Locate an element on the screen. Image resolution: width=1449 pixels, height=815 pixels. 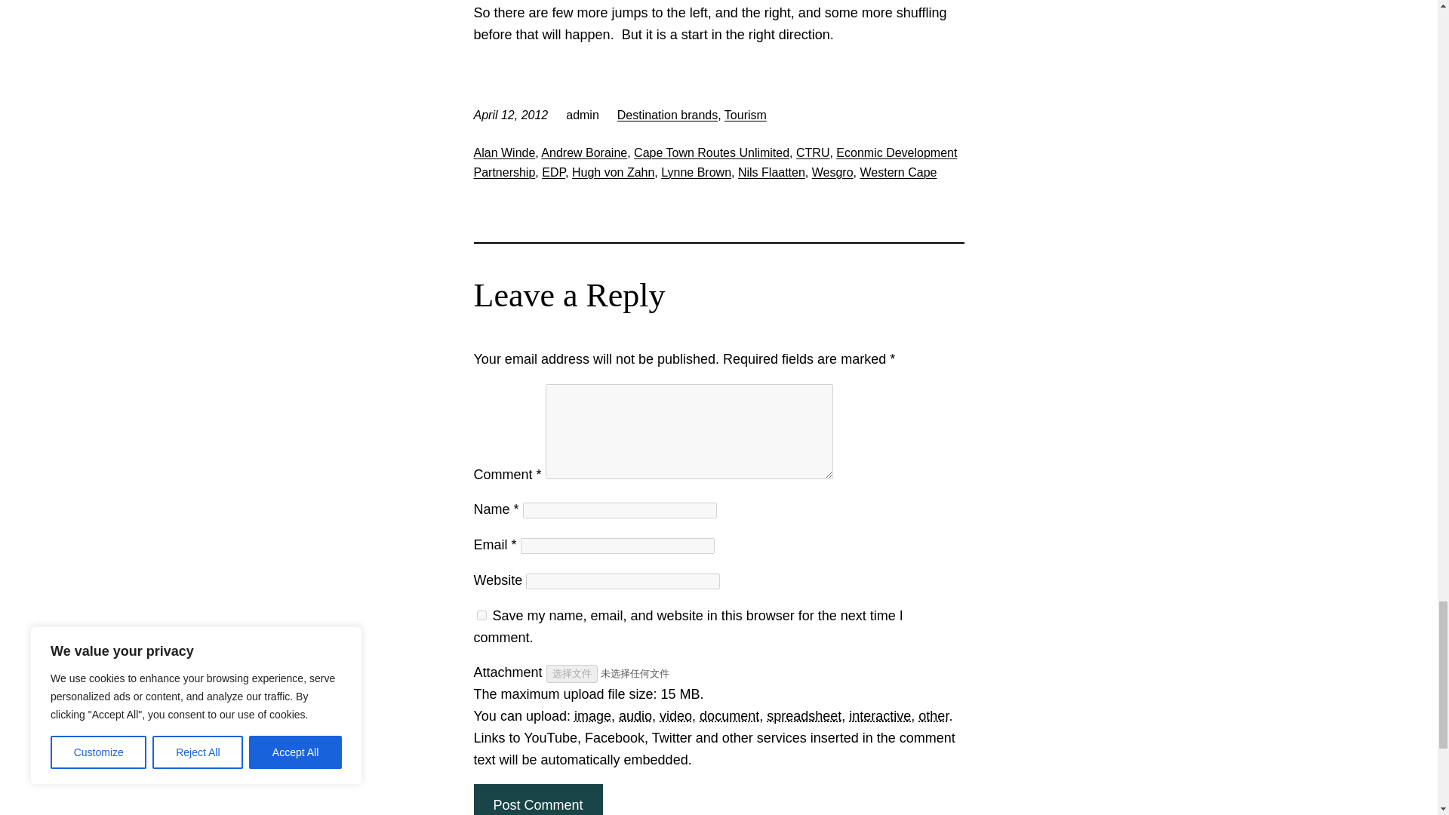
pdf, doc, docx, docm, odt is located at coordinates (729, 715).